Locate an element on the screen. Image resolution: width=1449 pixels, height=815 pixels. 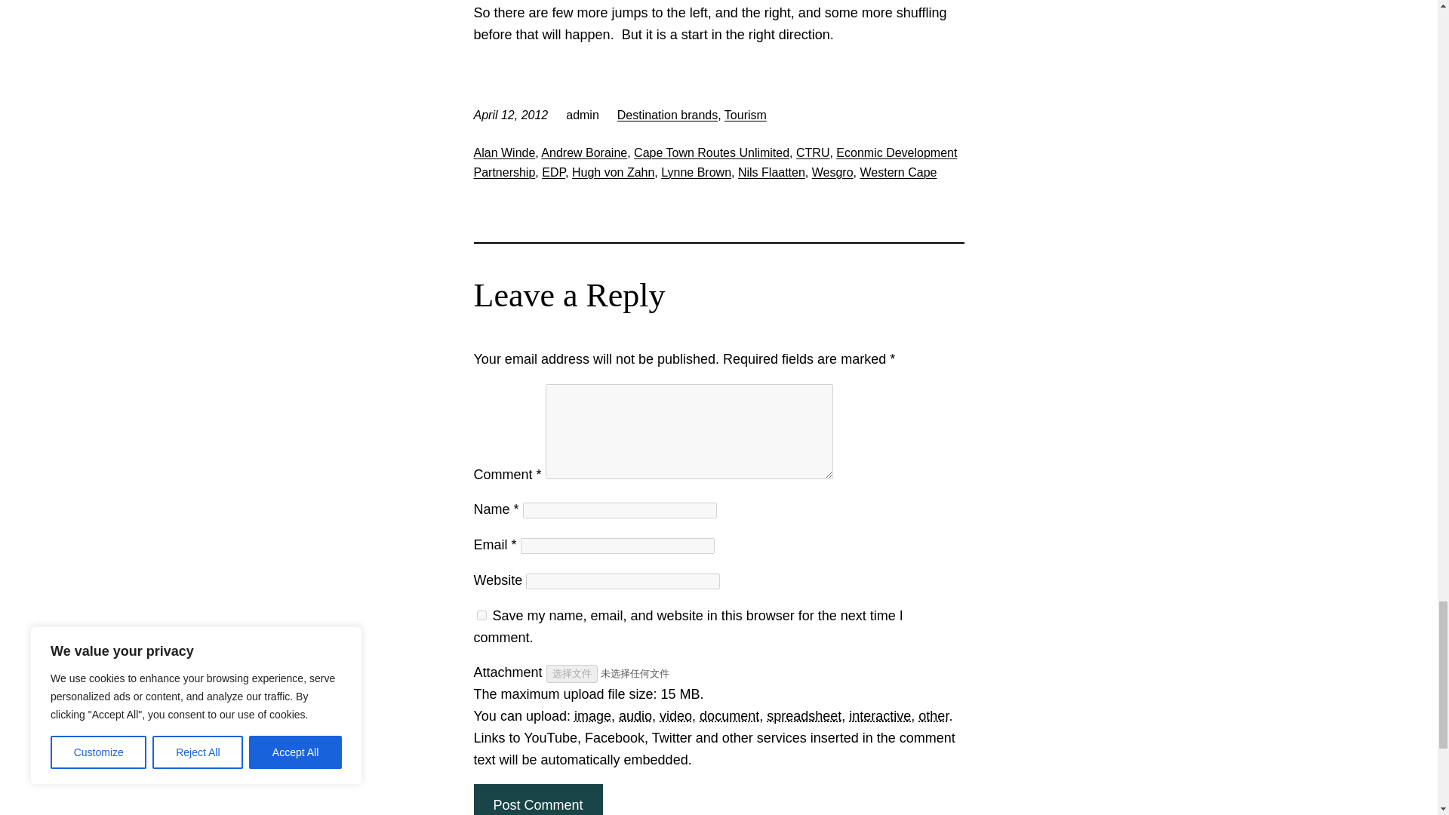
pdf, doc, docx, docm, odt is located at coordinates (729, 715).